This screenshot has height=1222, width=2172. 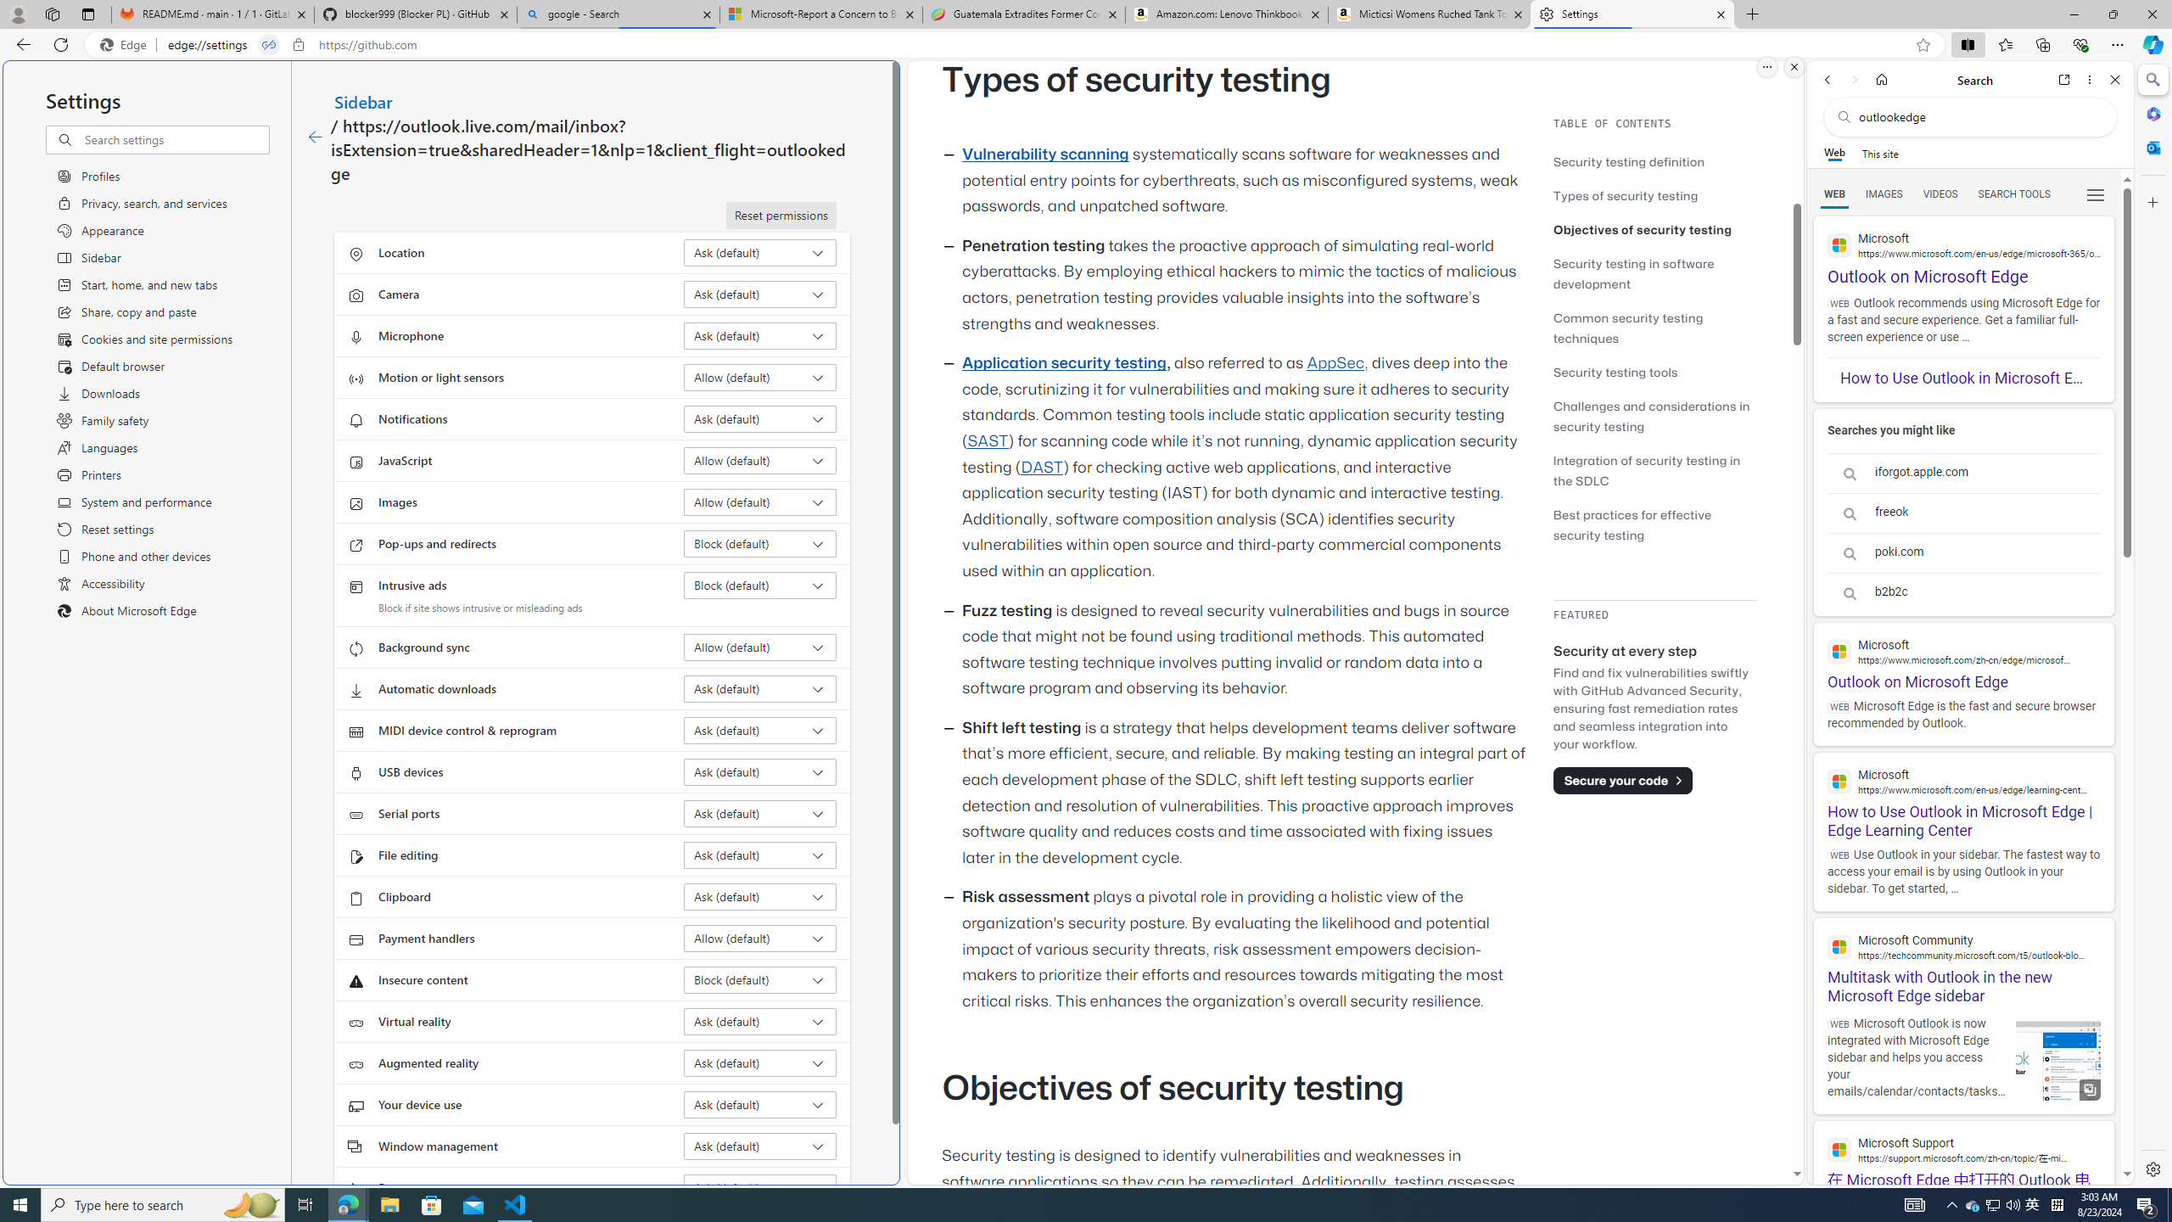 I want to click on google - Search, so click(x=619, y=14).